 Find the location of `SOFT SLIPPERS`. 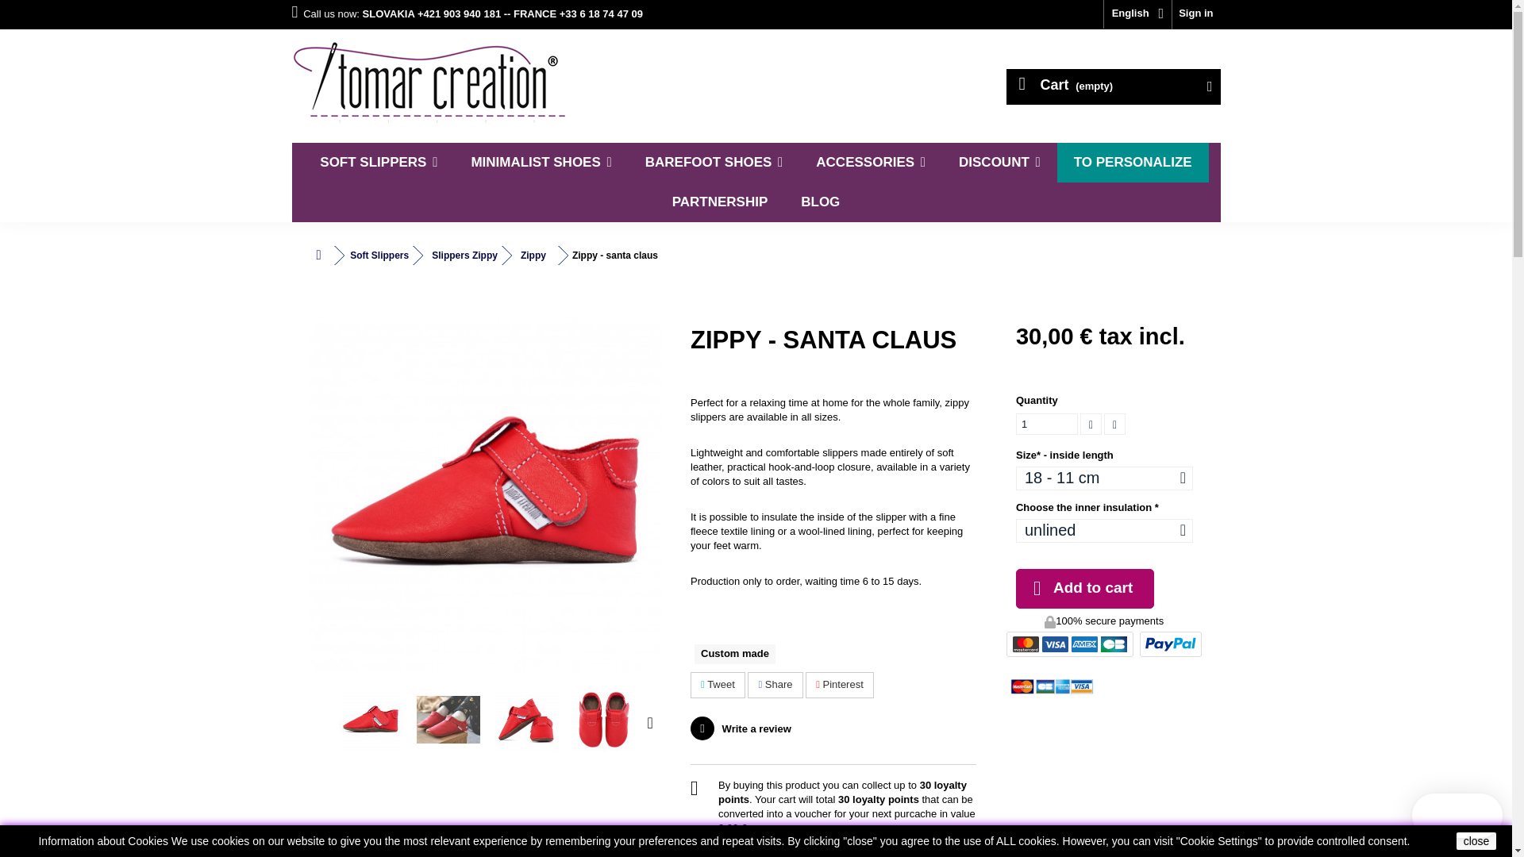

SOFT SLIPPERS is located at coordinates (379, 163).